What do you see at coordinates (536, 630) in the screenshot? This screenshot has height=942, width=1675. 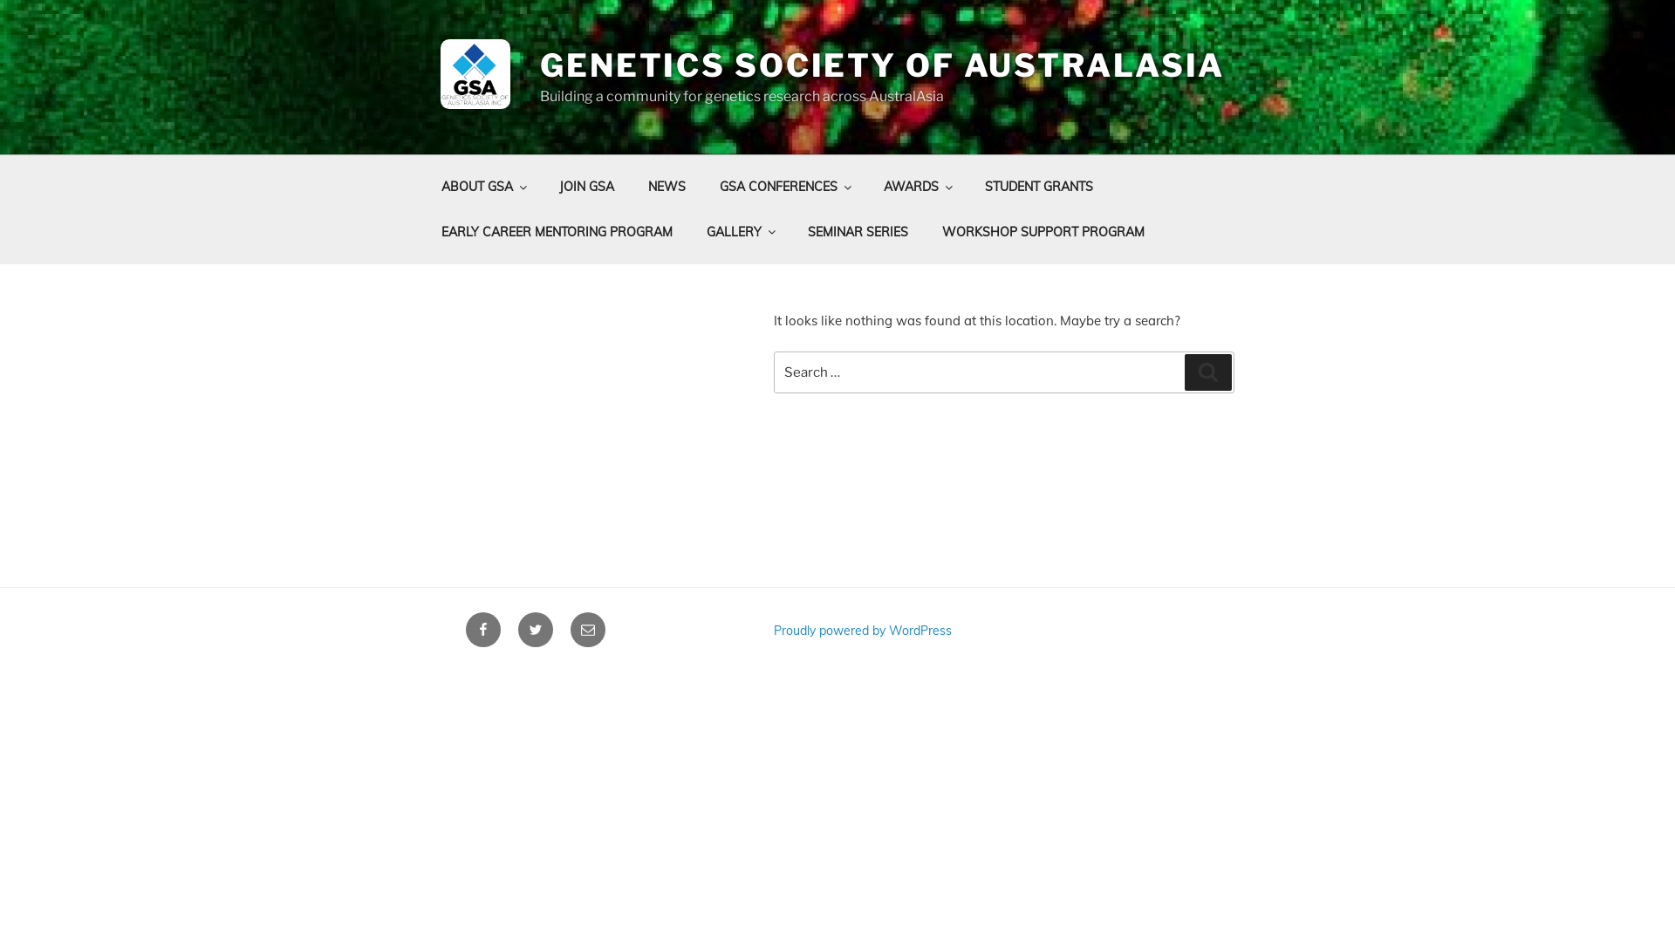 I see `Twitter` at bounding box center [536, 630].